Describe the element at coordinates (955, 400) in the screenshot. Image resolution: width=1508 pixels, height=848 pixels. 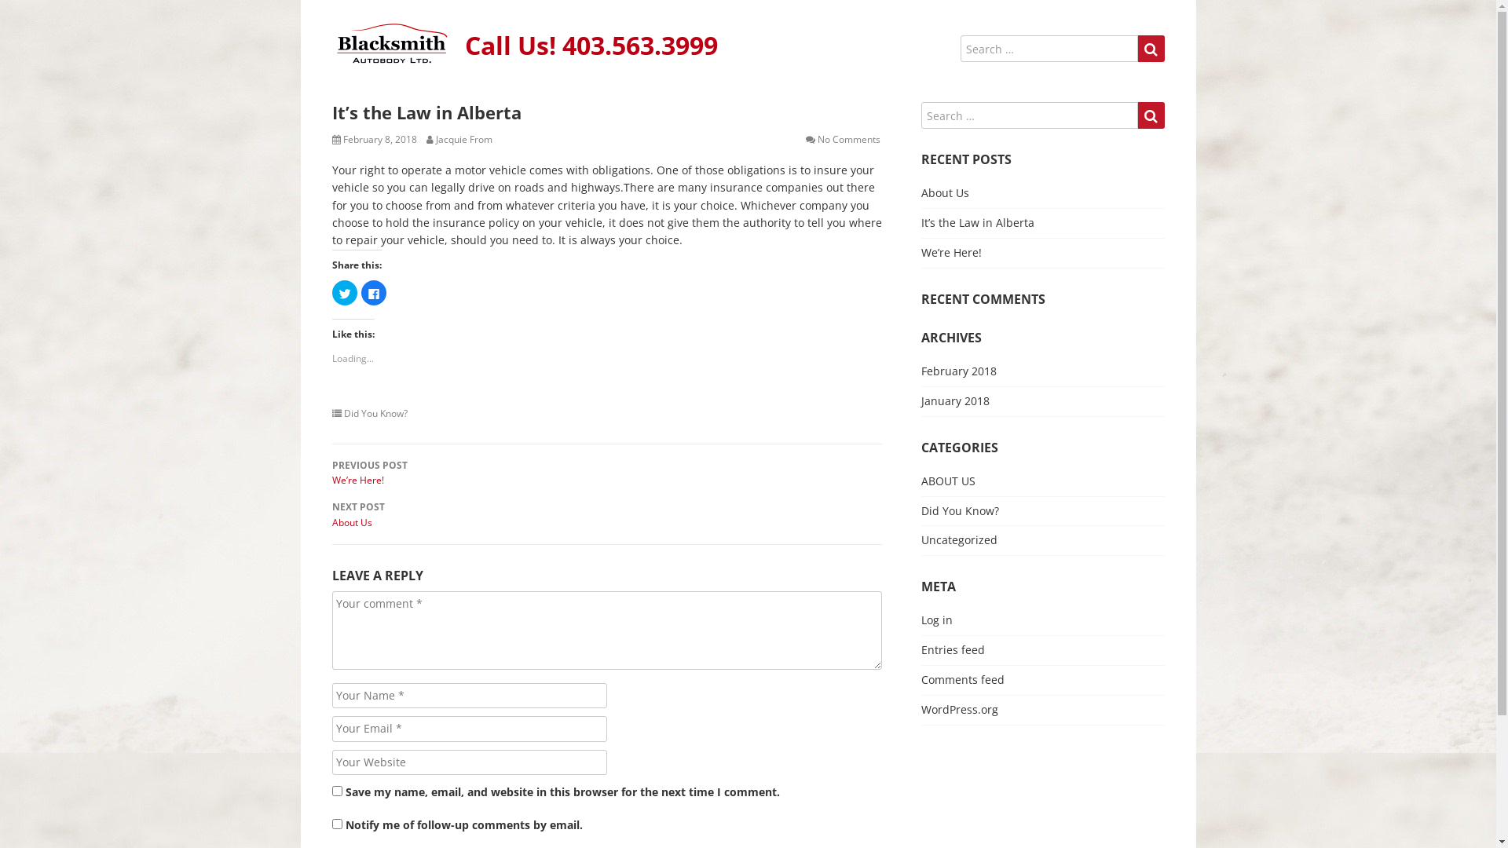
I see `January 2018` at that location.